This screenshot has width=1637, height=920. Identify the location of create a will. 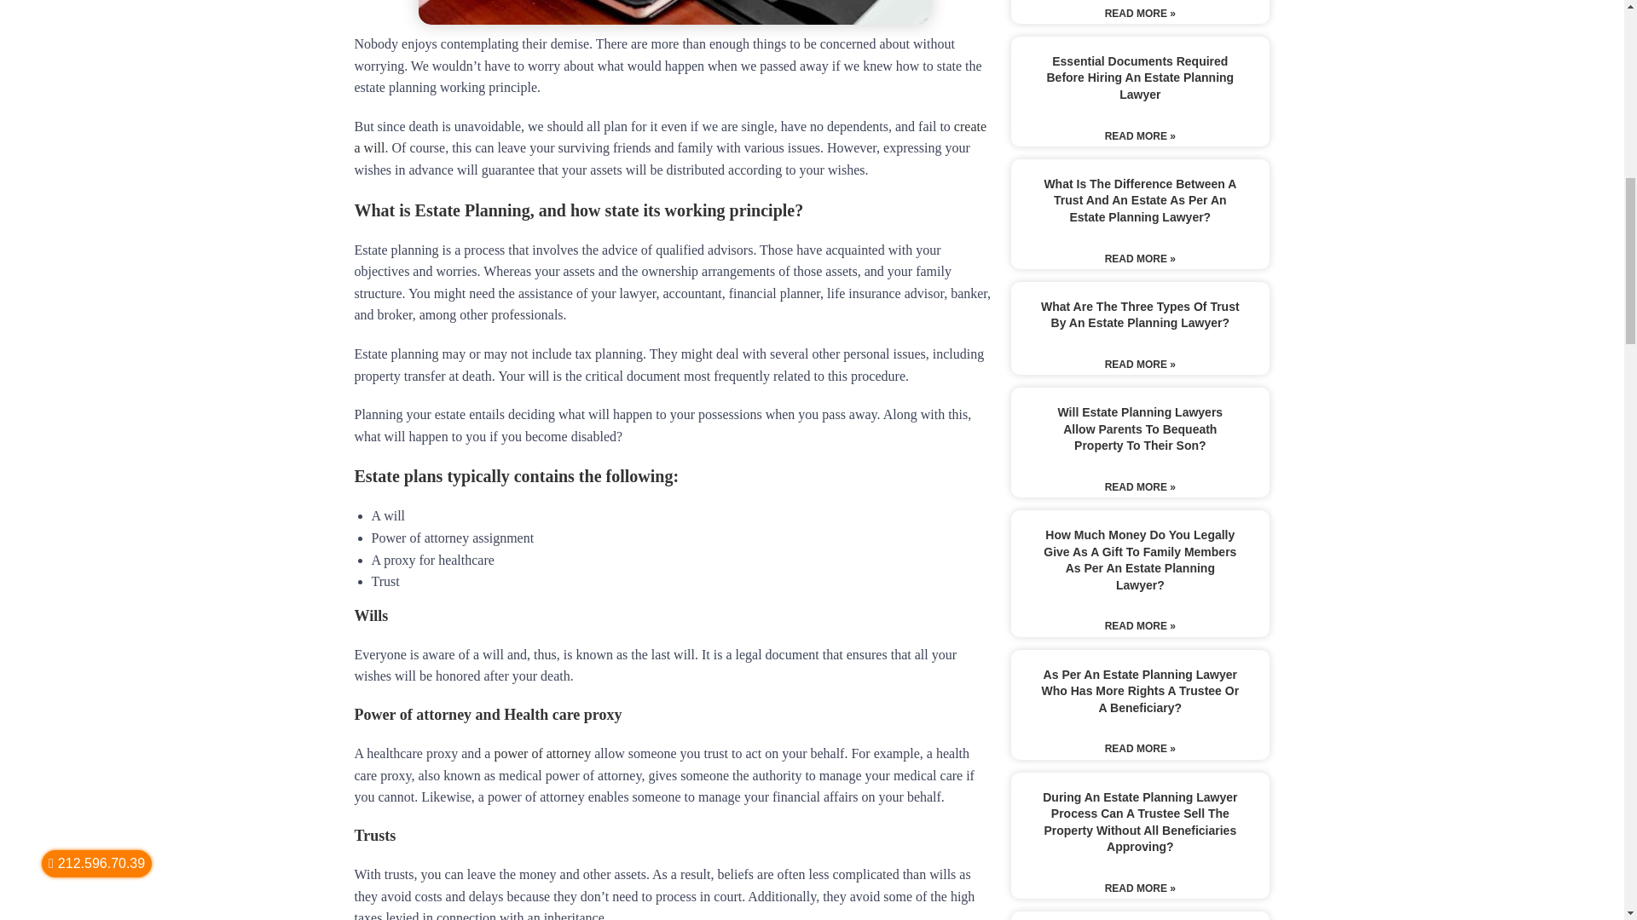
(670, 137).